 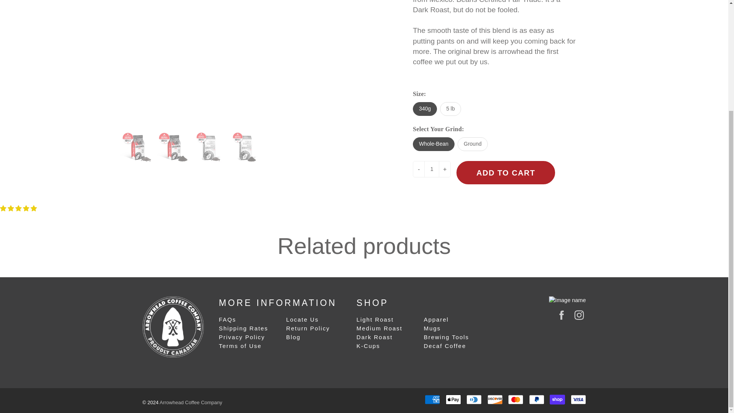 What do you see at coordinates (537, 399) in the screenshot?
I see `PayPal` at bounding box center [537, 399].